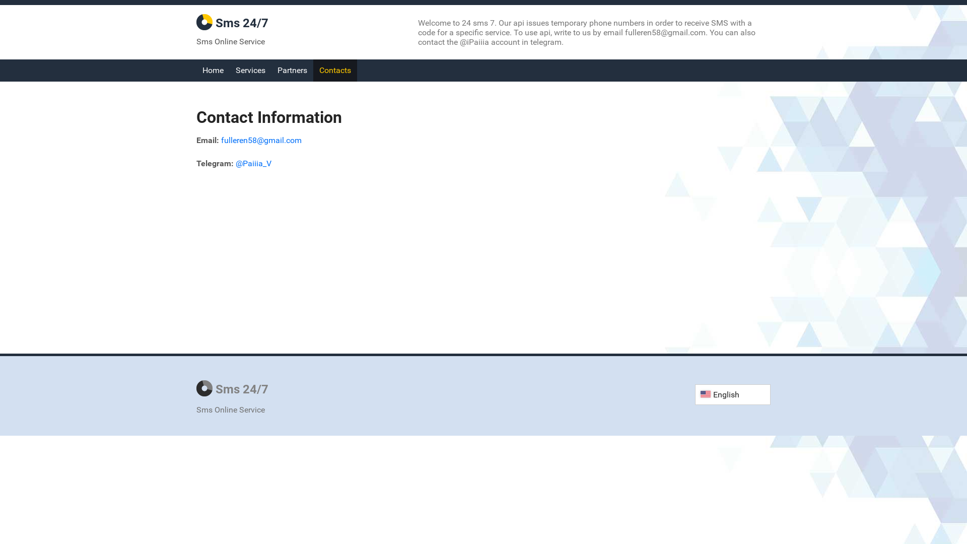  Describe the element at coordinates (261, 140) in the screenshot. I see `fulleren58@gmail.com` at that location.